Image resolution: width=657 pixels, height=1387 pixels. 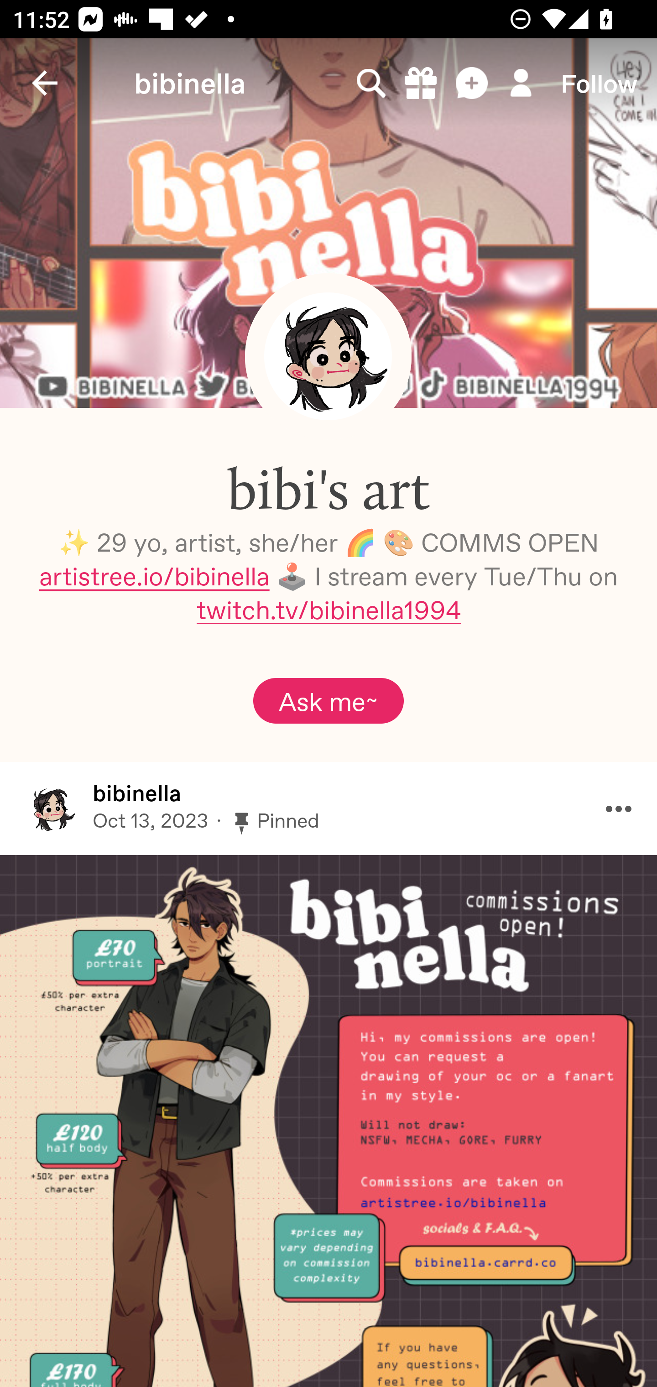 What do you see at coordinates (328, 701) in the screenshot?
I see `Ask me~` at bounding box center [328, 701].